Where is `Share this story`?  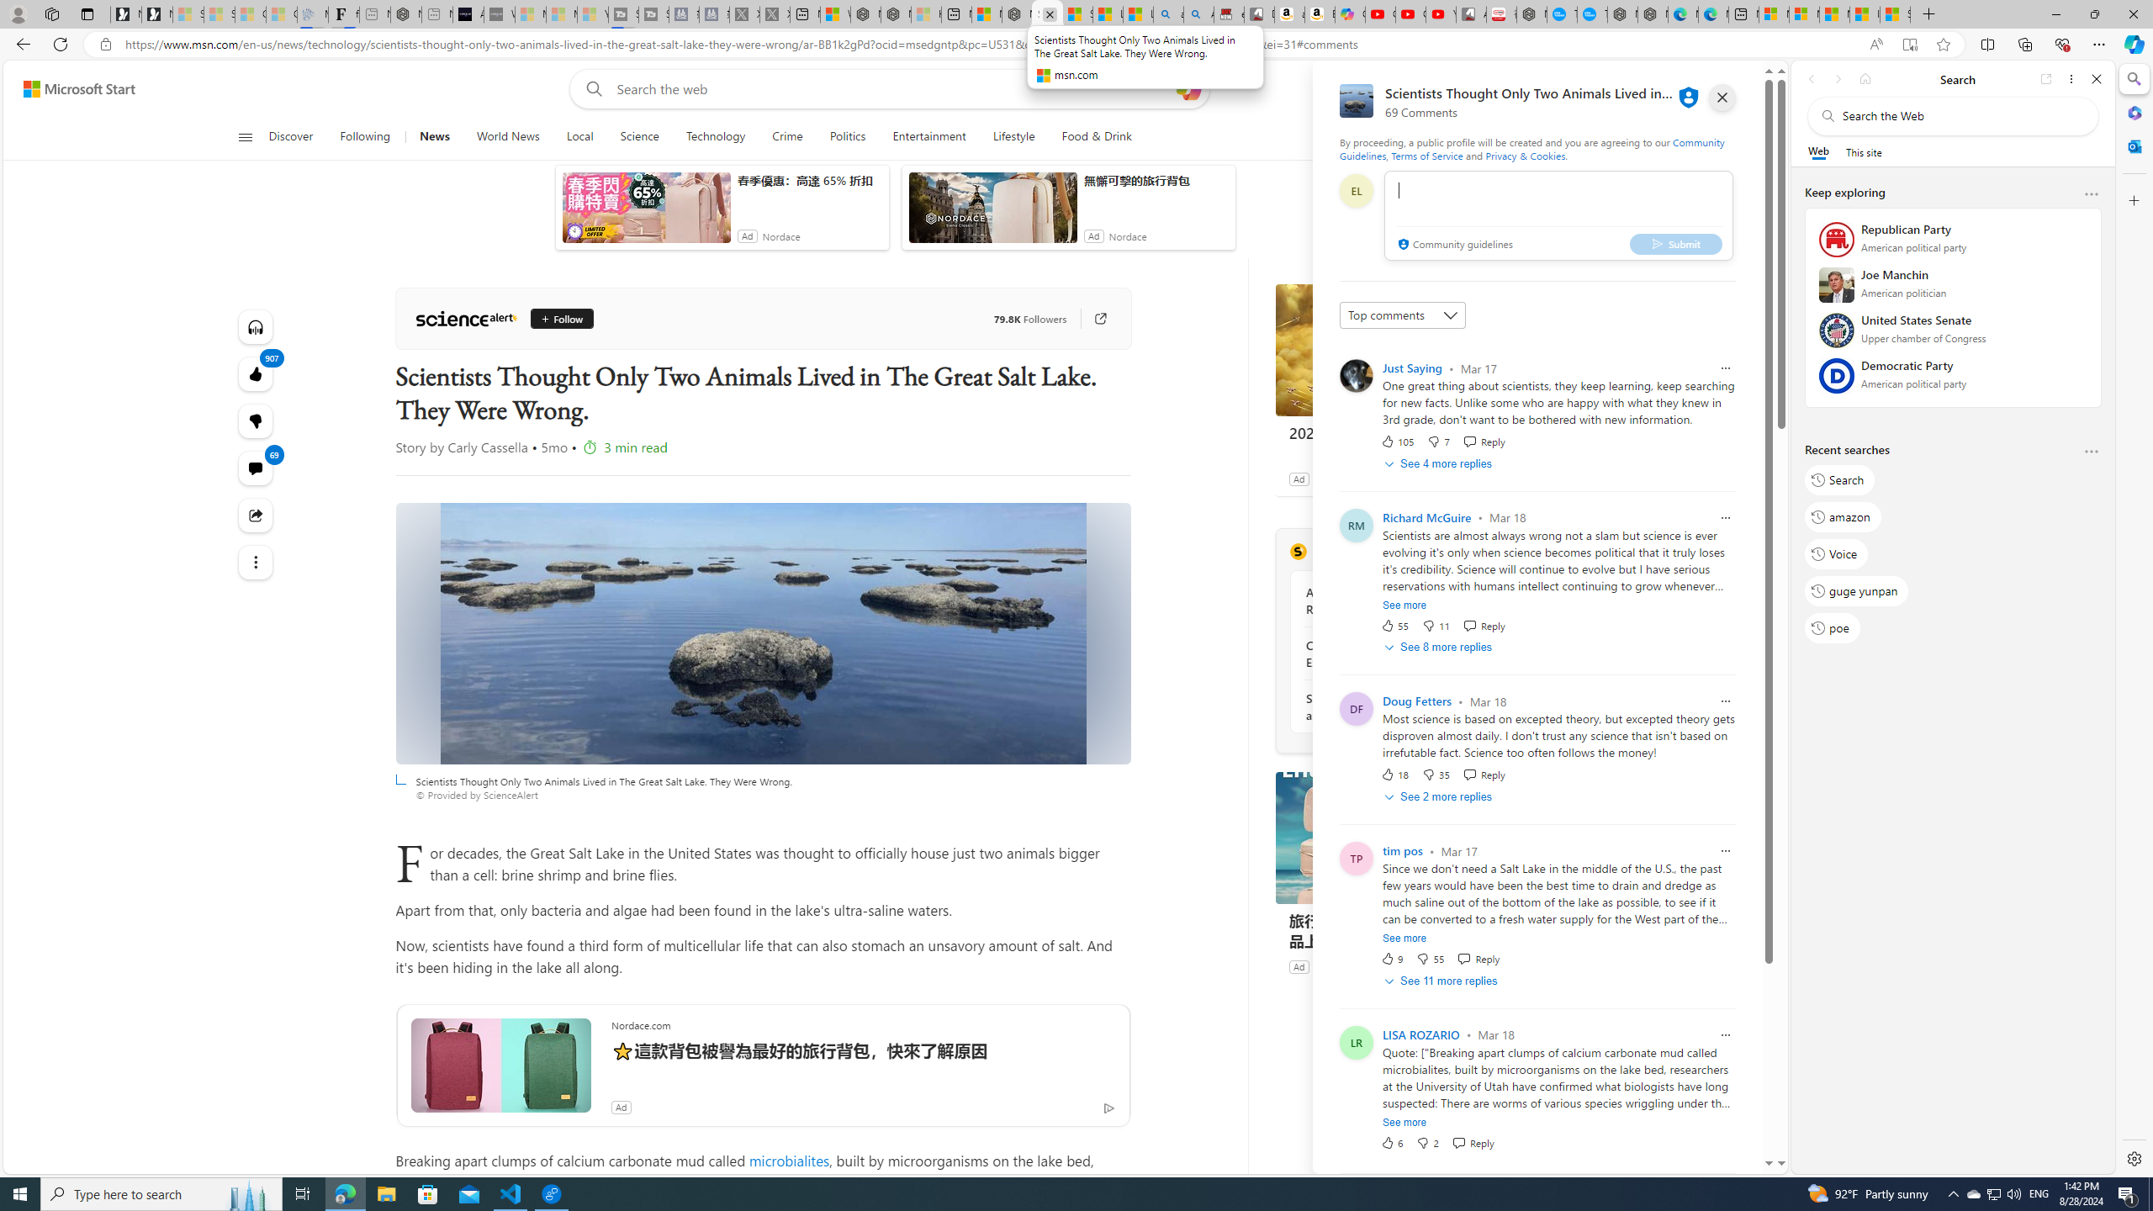
Share this story is located at coordinates (256, 516).